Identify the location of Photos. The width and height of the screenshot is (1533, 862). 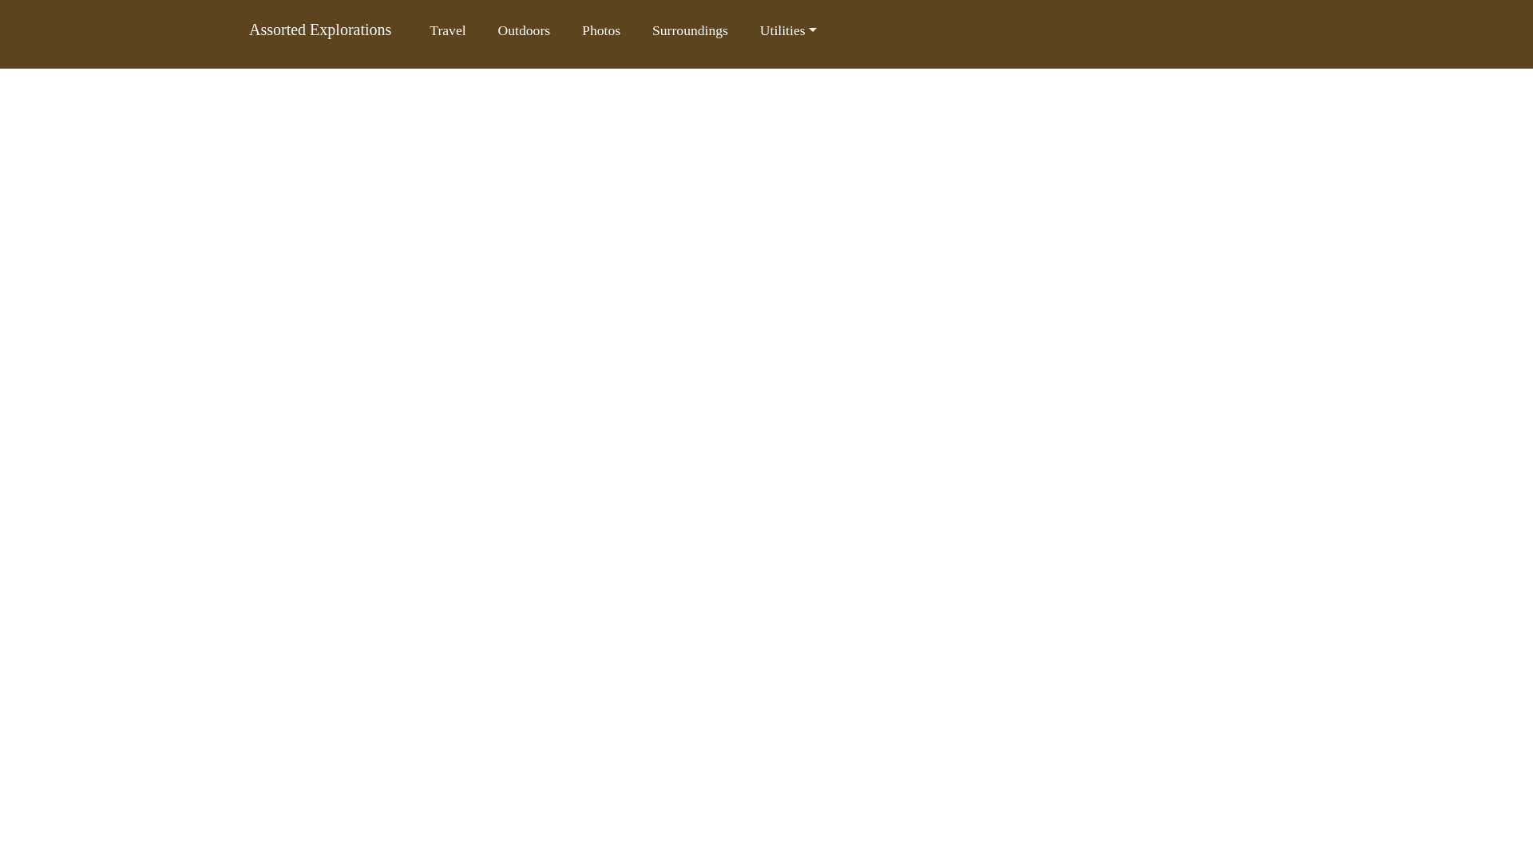
(601, 30).